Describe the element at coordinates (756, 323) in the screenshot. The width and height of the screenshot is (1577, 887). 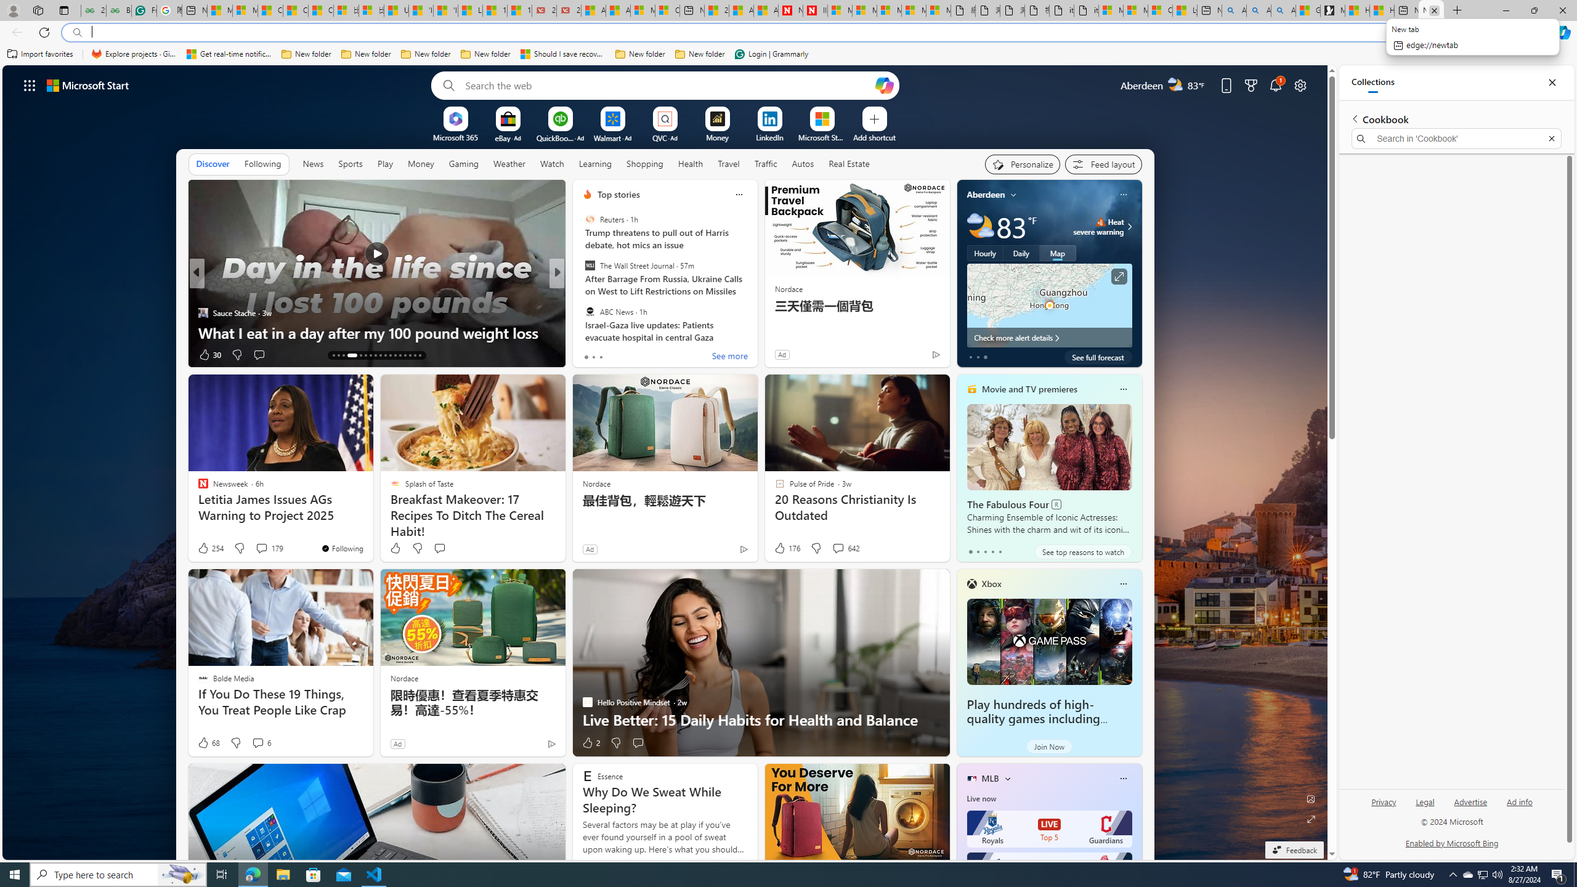
I see `68 Amazingly Quick Dinners To Make Busy Weeknights A Breeze` at that location.